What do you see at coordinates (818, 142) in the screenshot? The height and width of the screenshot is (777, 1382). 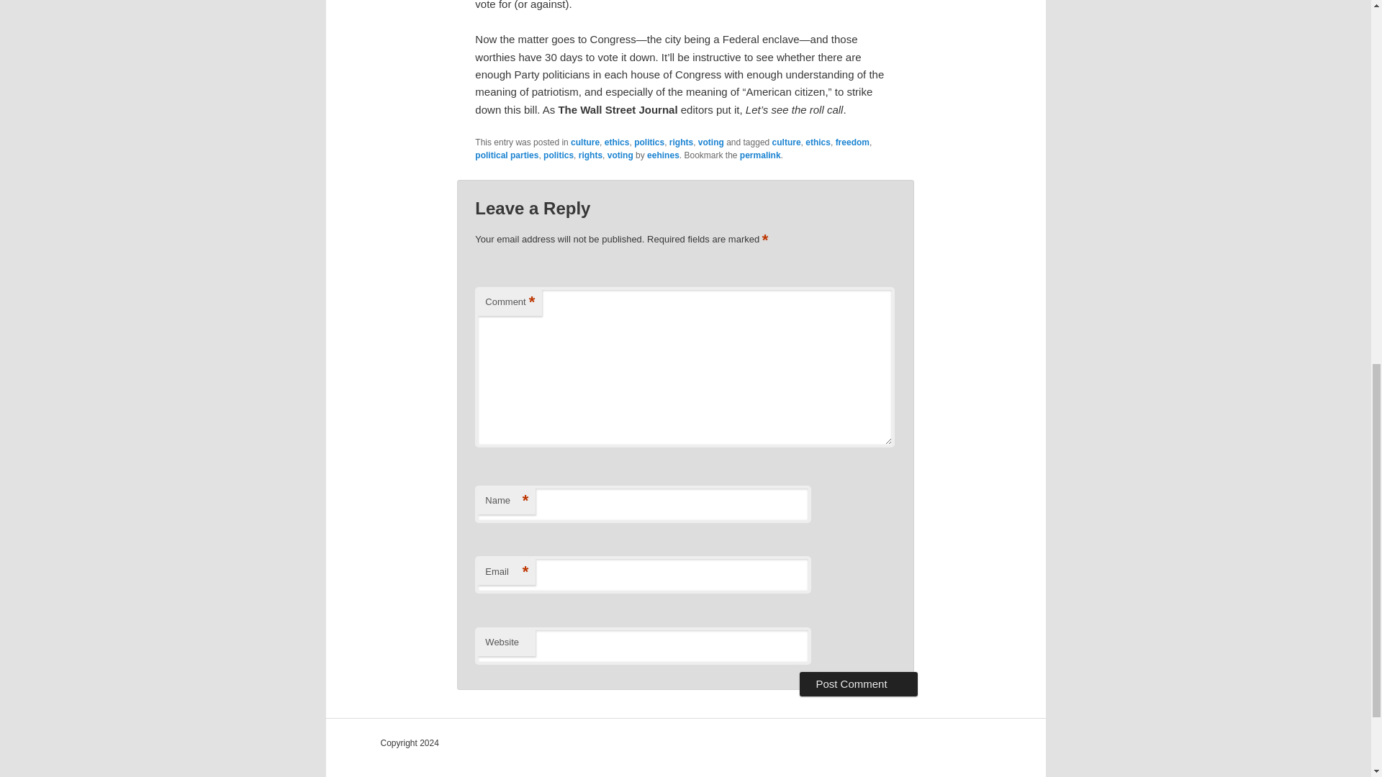 I see `ethics` at bounding box center [818, 142].